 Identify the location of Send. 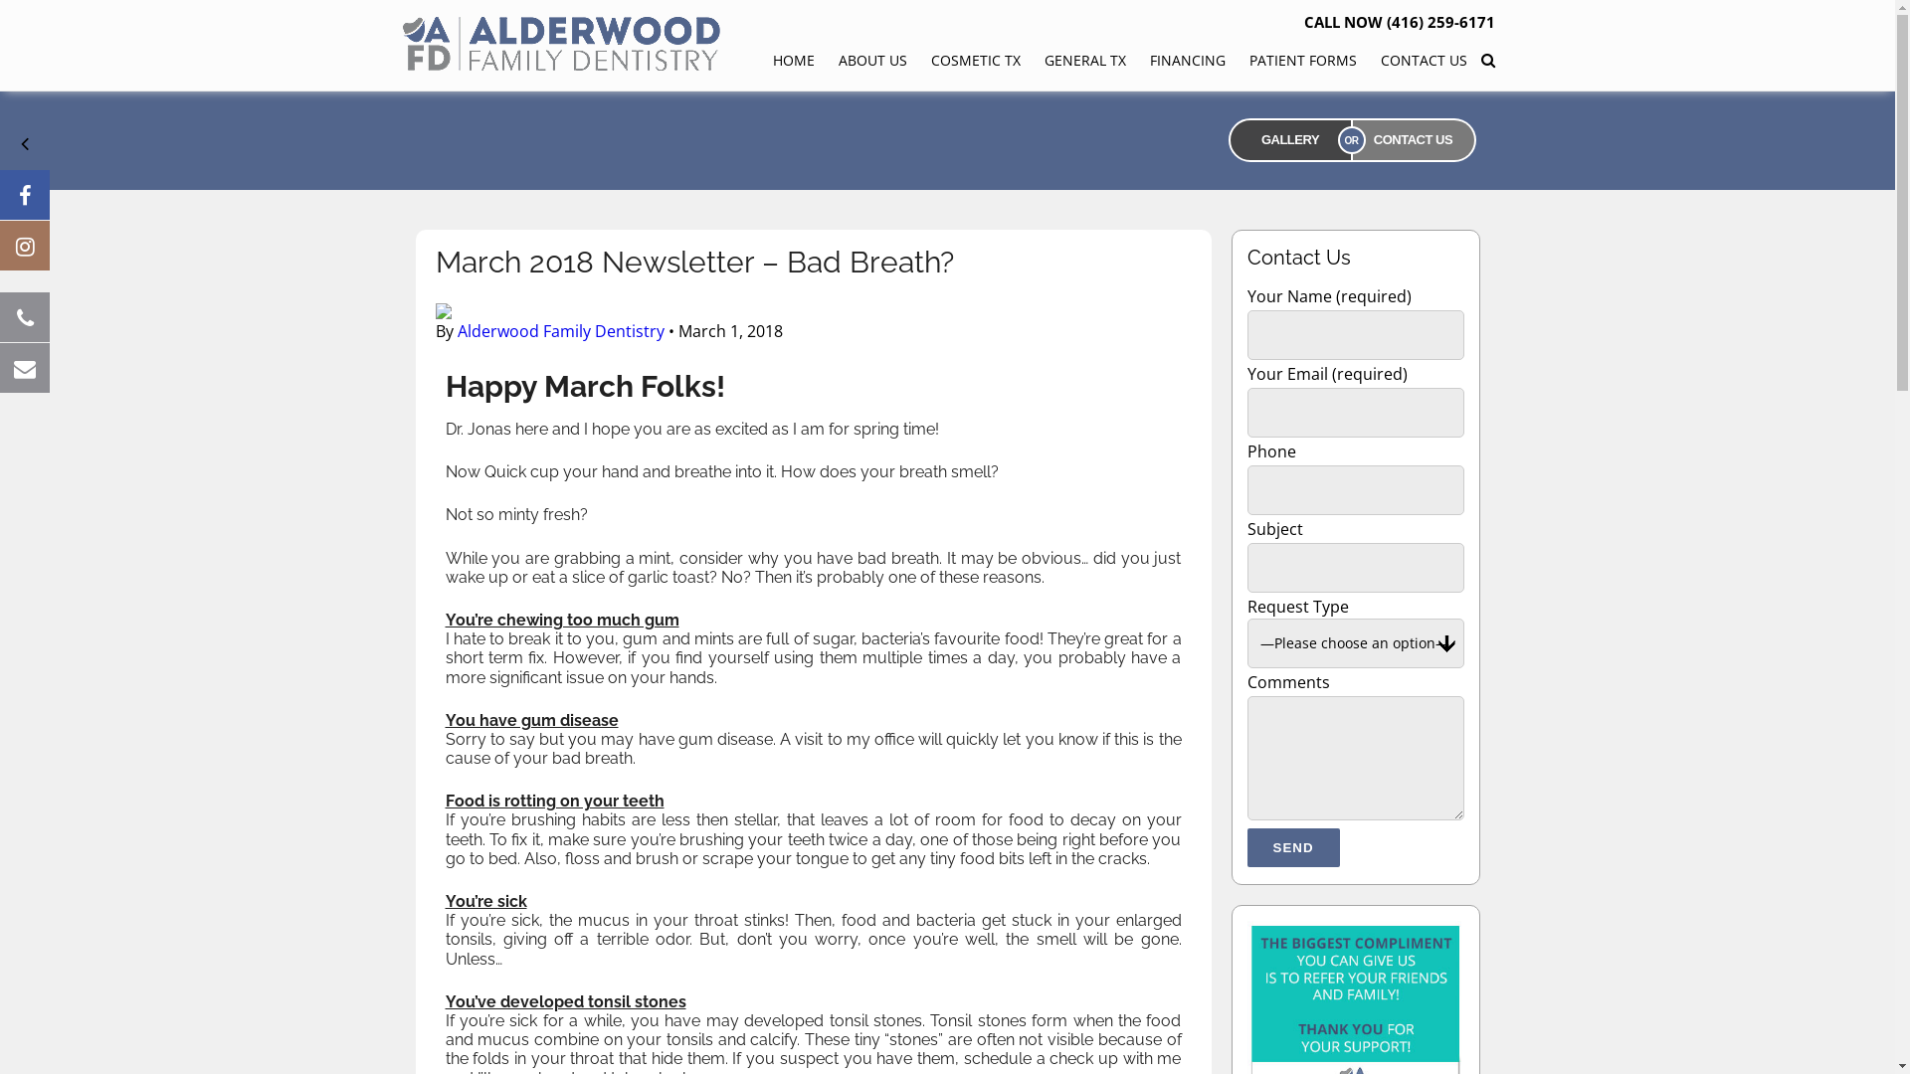
(1293, 847).